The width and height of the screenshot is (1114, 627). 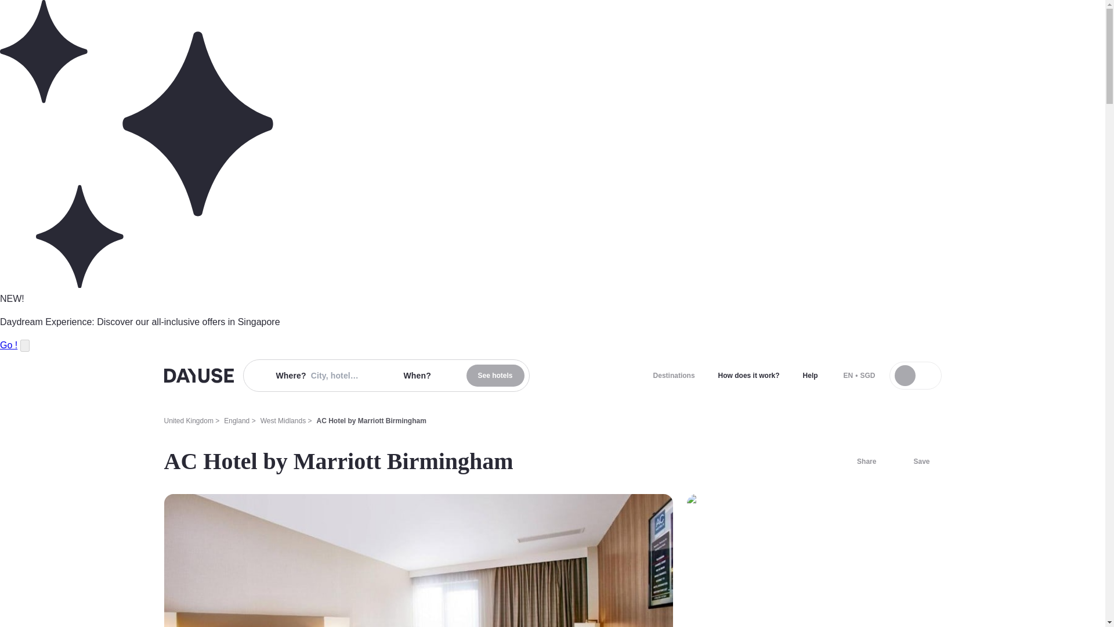 I want to click on How does it work?, so click(x=748, y=375).